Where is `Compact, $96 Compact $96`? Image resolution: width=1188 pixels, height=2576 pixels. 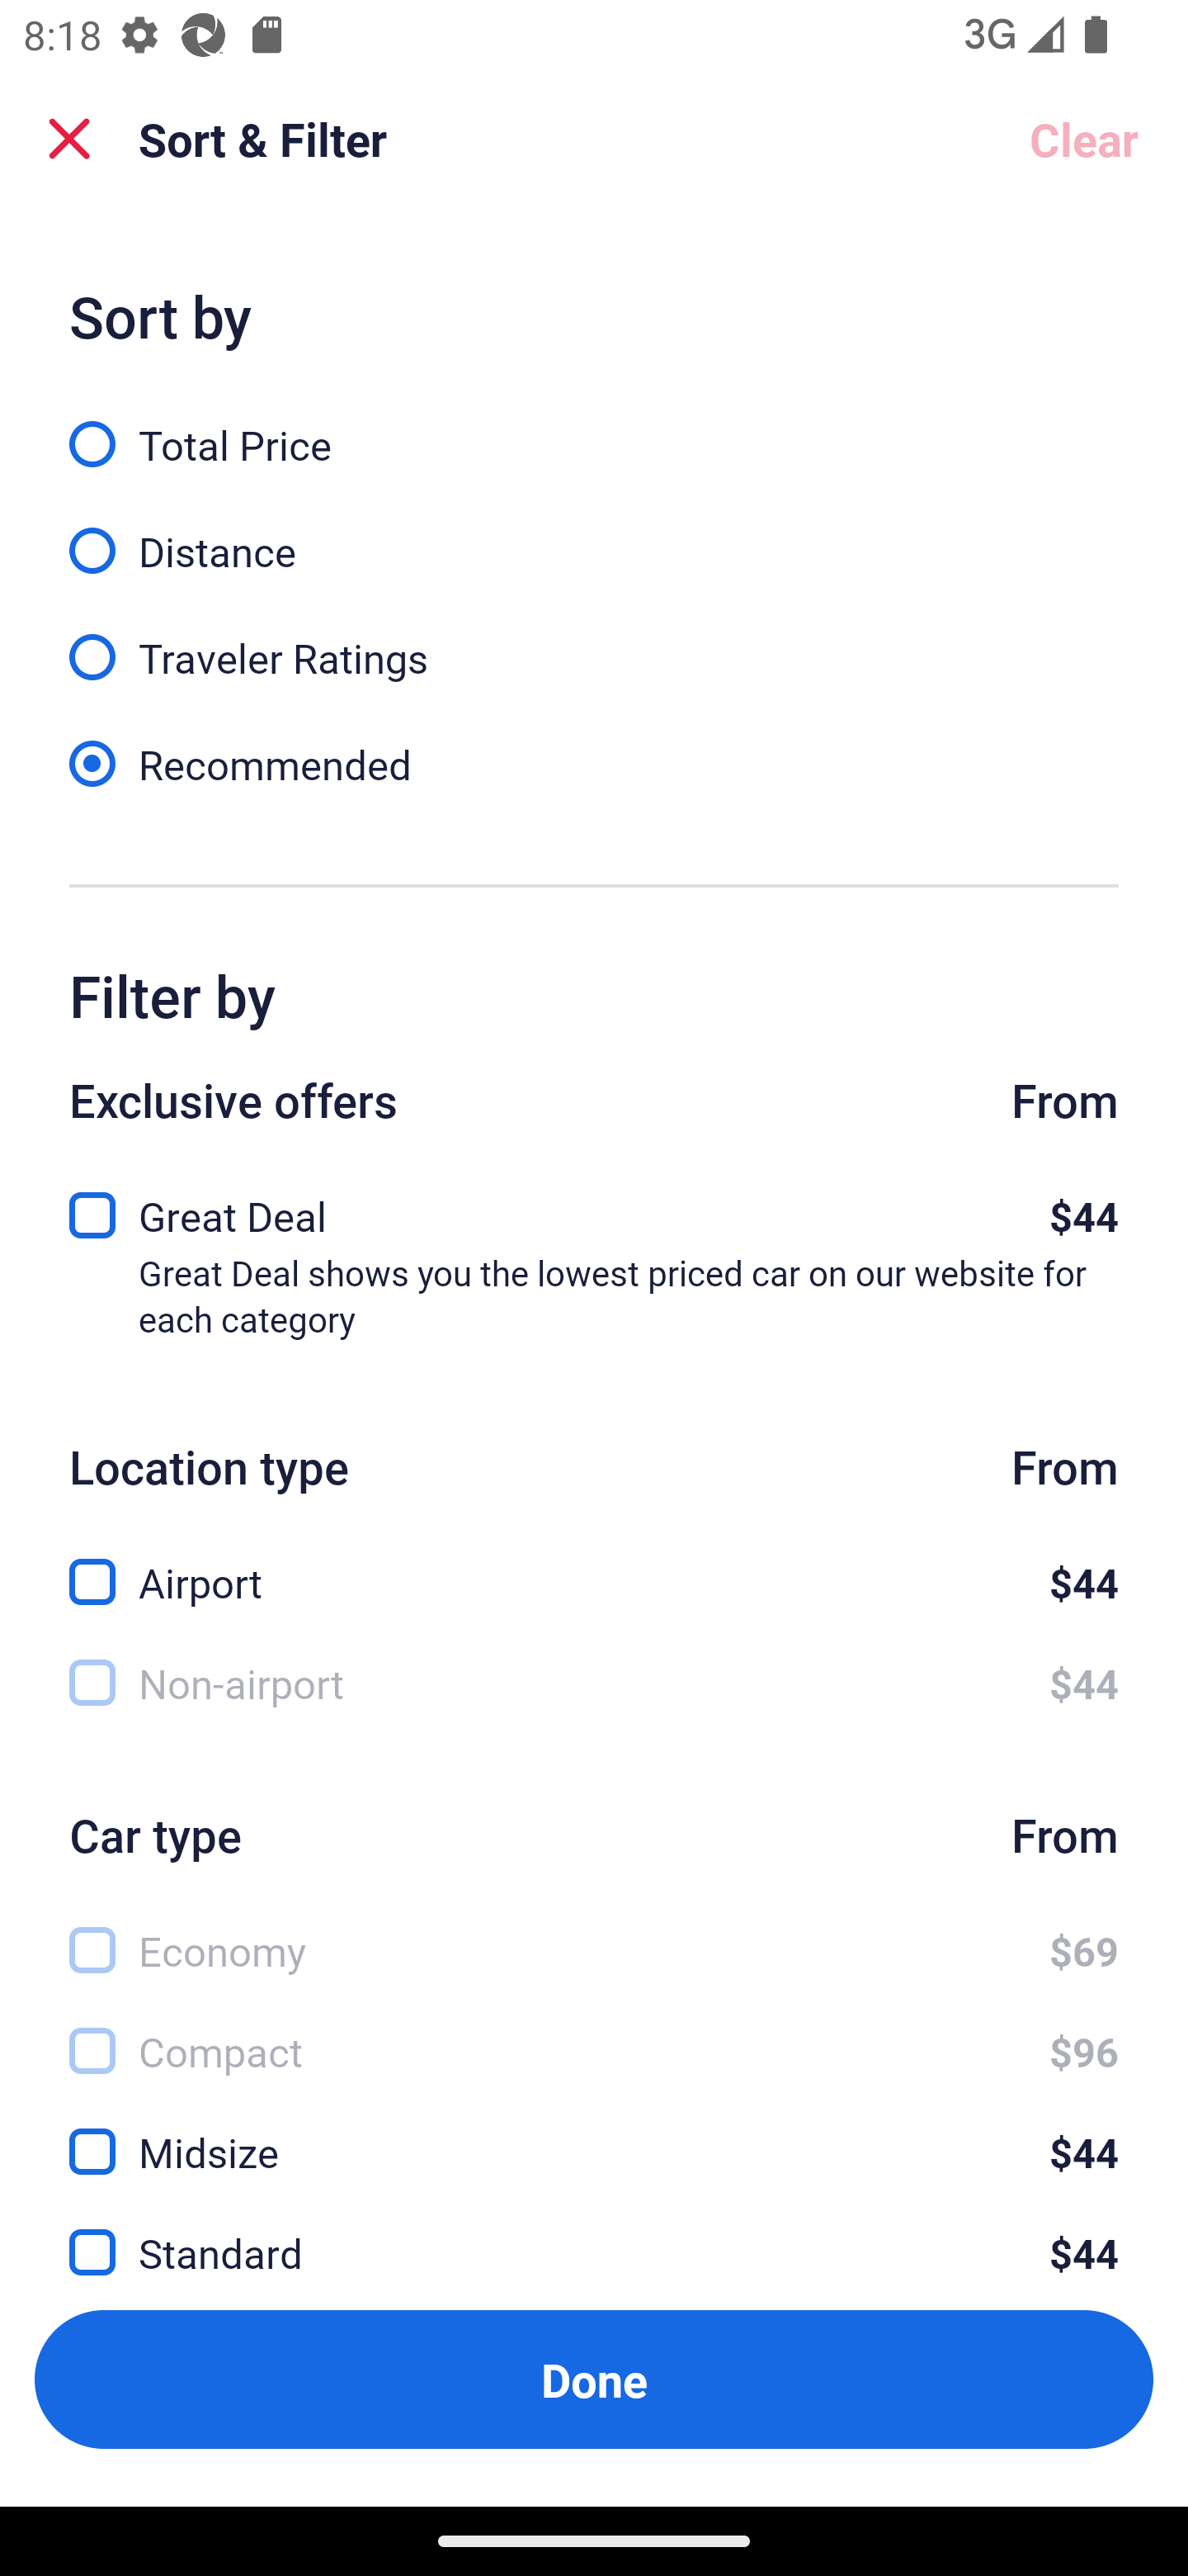 Compact, $96 Compact $96 is located at coordinates (594, 2034).